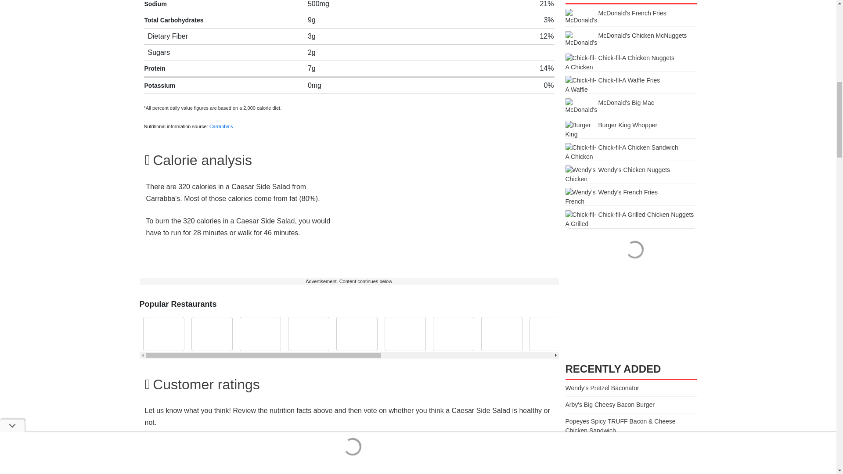 This screenshot has width=843, height=474. What do you see at coordinates (173, 20) in the screenshot?
I see `Total Carbohydrates` at bounding box center [173, 20].